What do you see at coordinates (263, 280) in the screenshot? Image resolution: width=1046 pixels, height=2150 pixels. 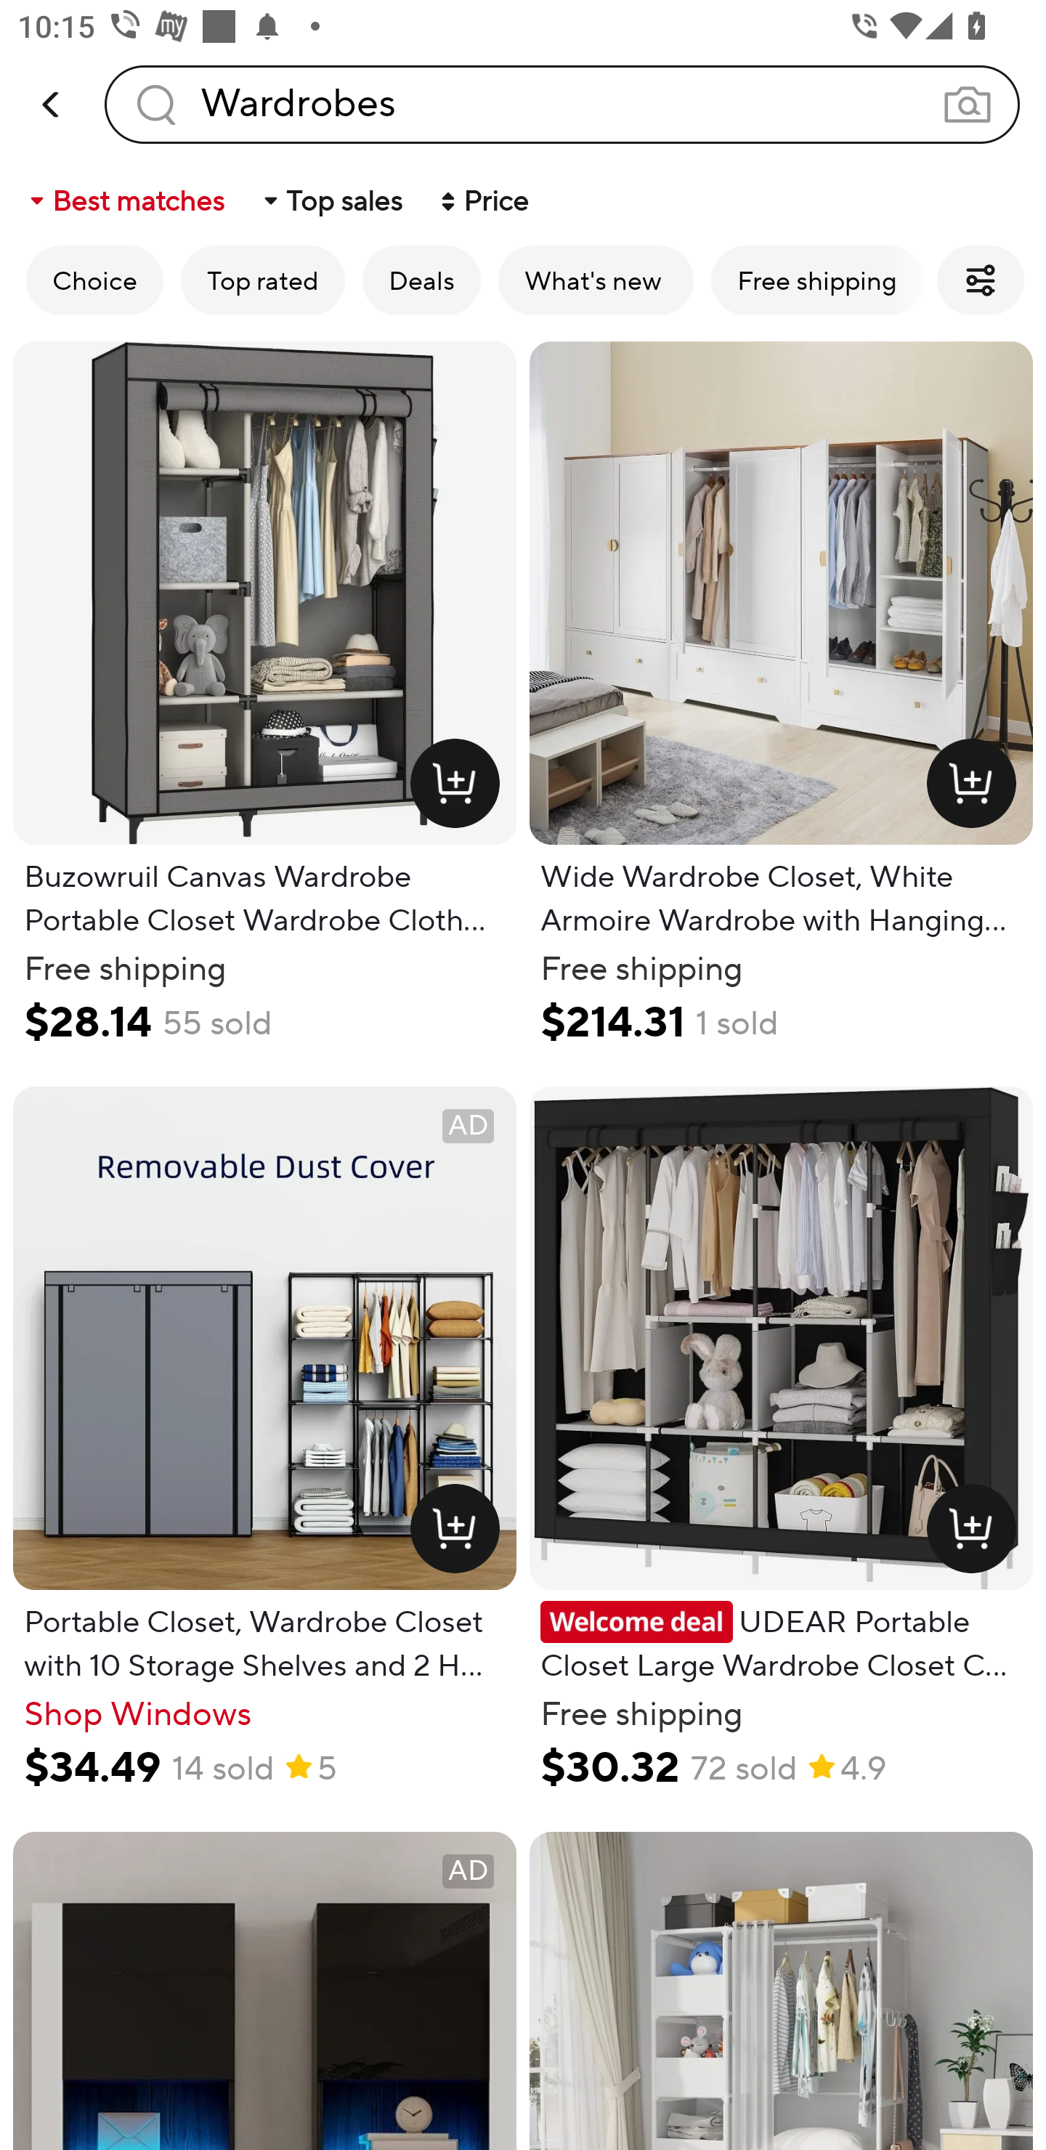 I see `Top rated` at bounding box center [263, 280].